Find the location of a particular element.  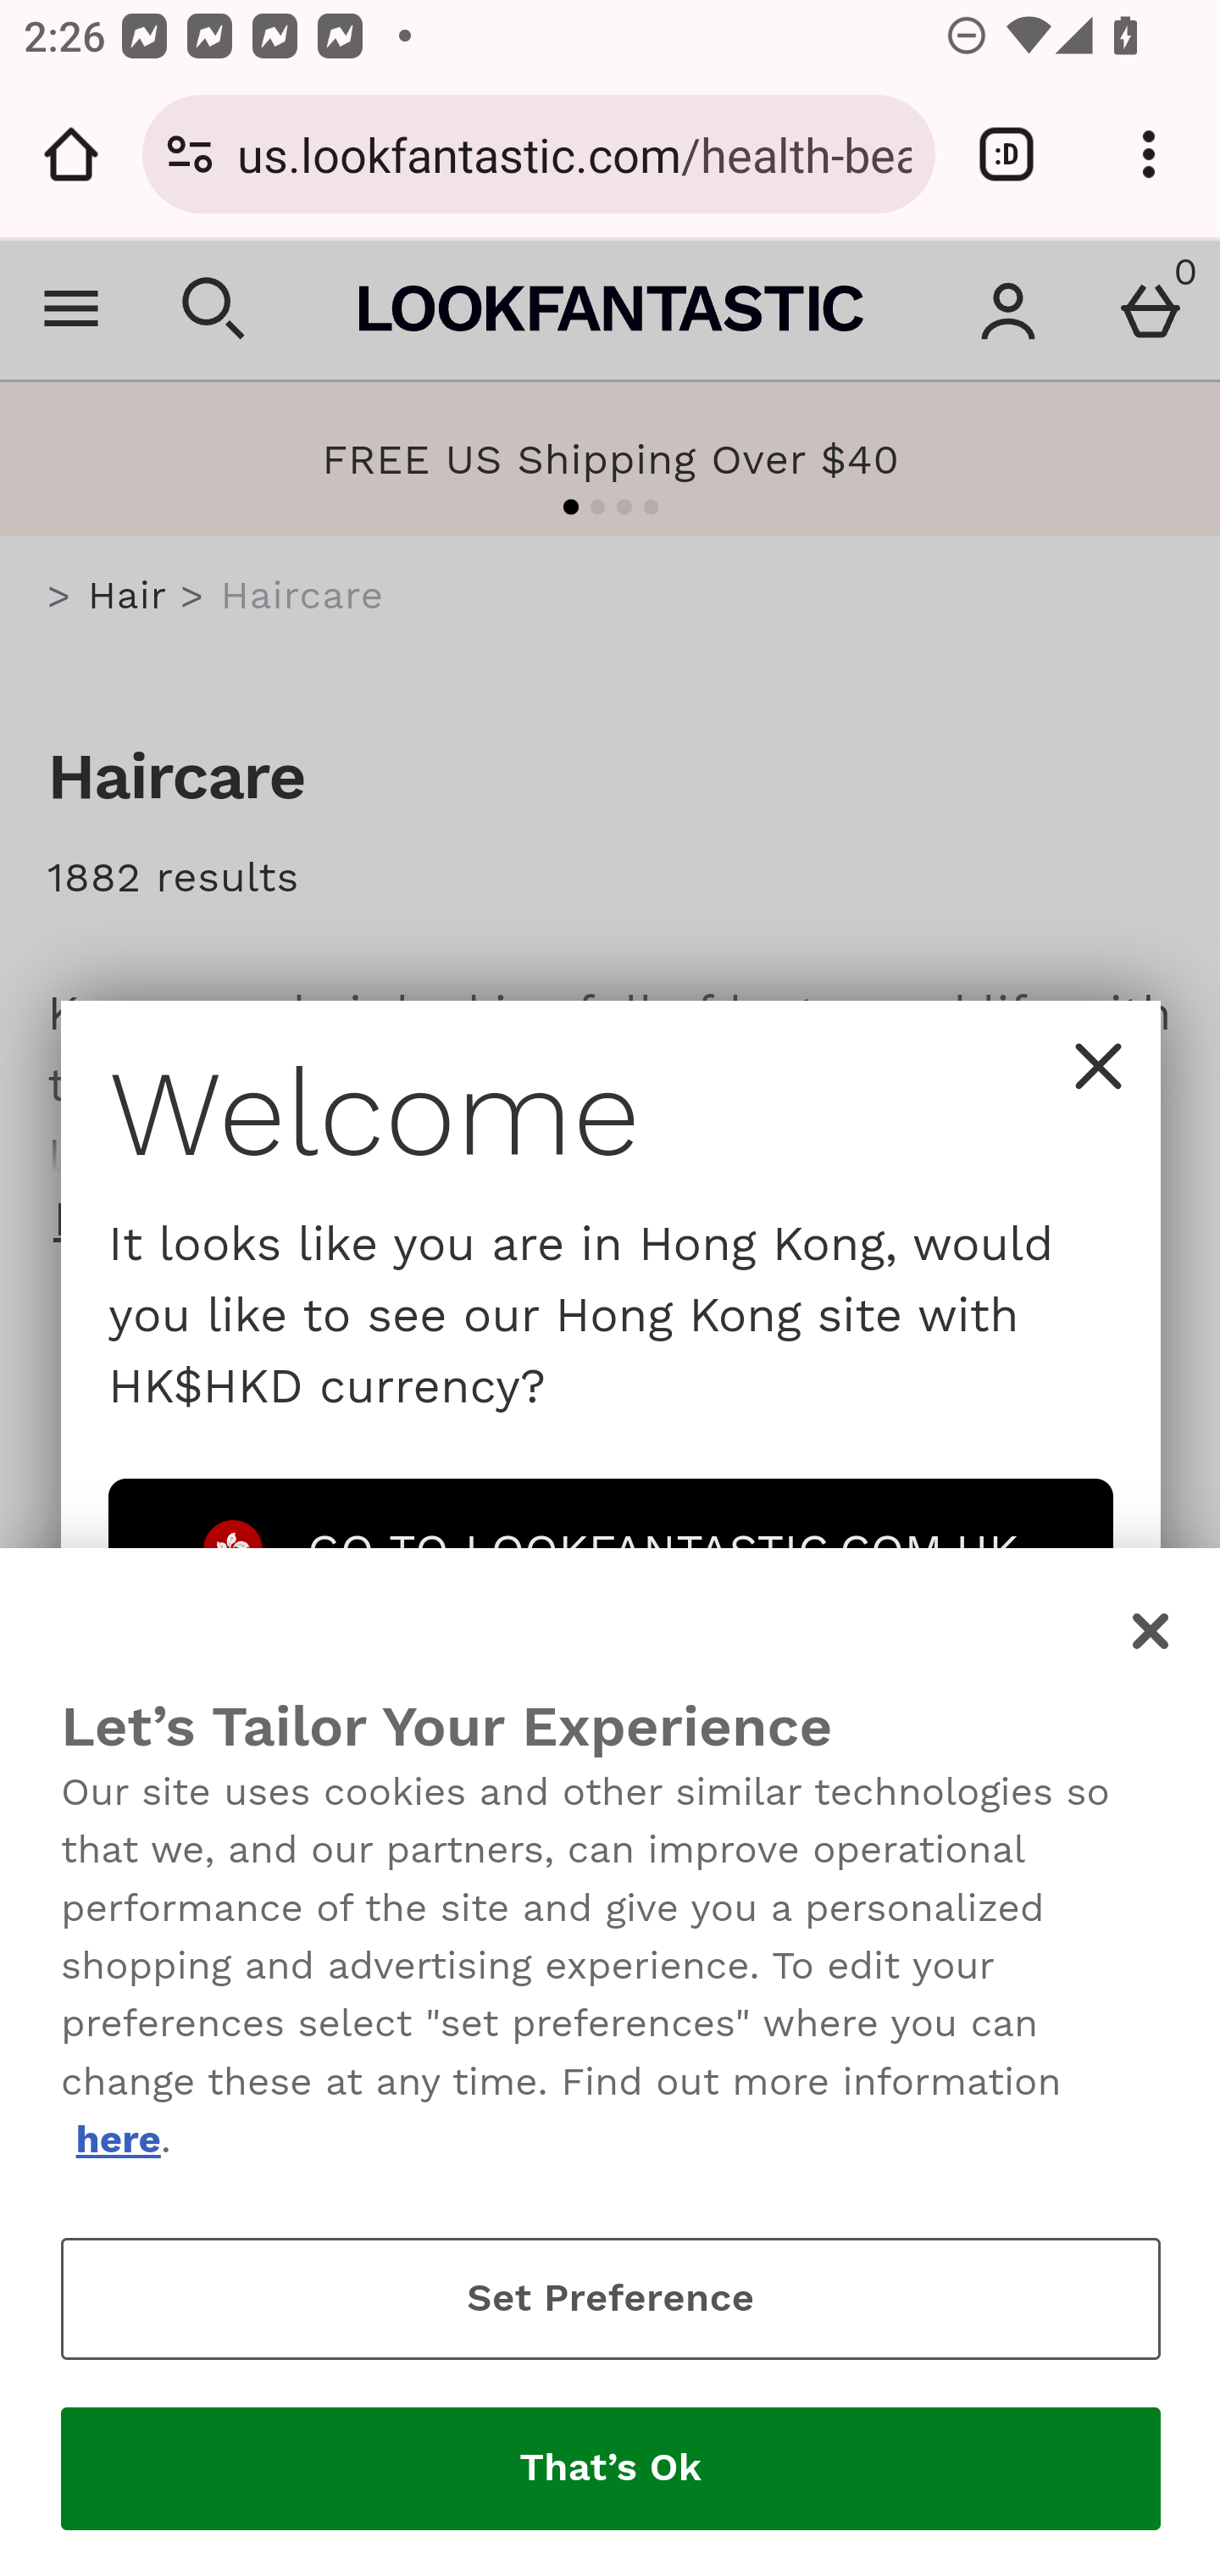

Set Preference is located at coordinates (611, 2298).